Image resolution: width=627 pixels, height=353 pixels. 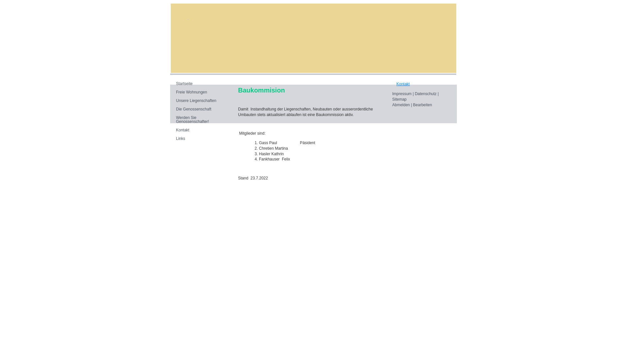 What do you see at coordinates (201, 109) in the screenshot?
I see `Die Genossenschaft` at bounding box center [201, 109].